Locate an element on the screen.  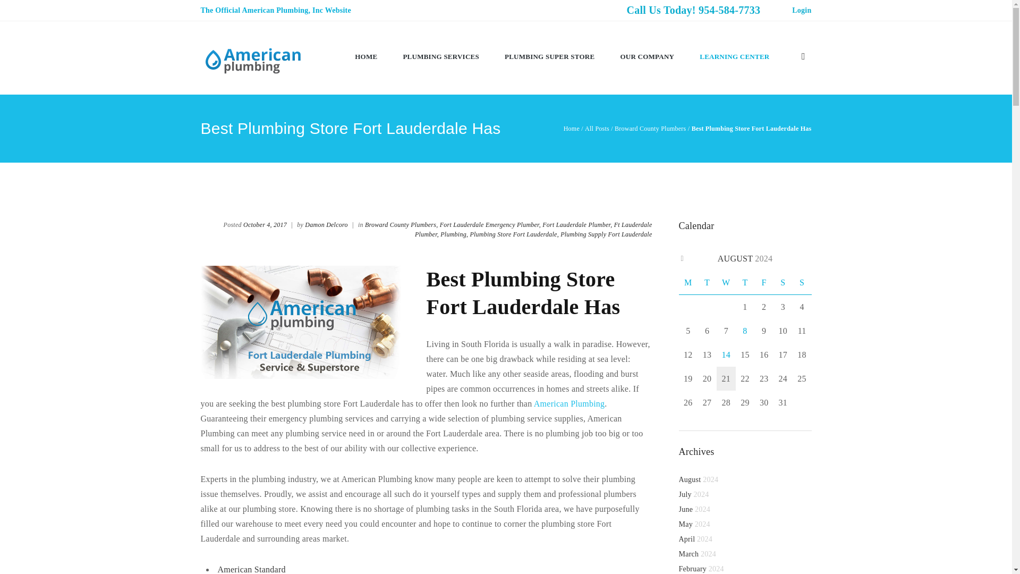
PLUMBING SERVICES is located at coordinates (440, 55).